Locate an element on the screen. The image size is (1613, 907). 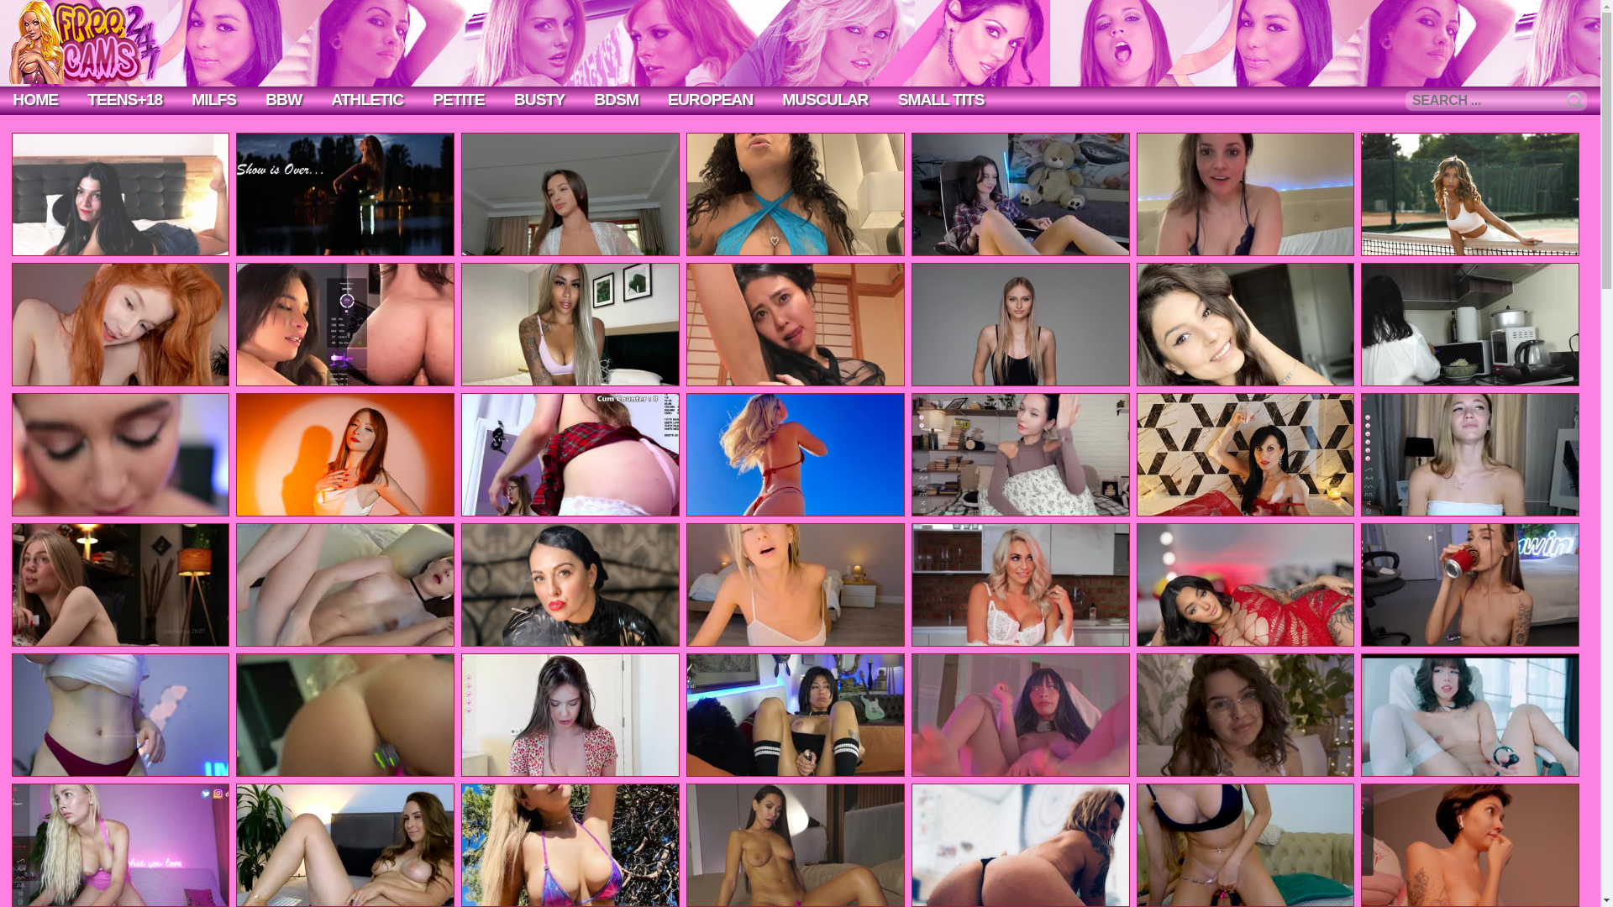
BDSM is located at coordinates (616, 99).